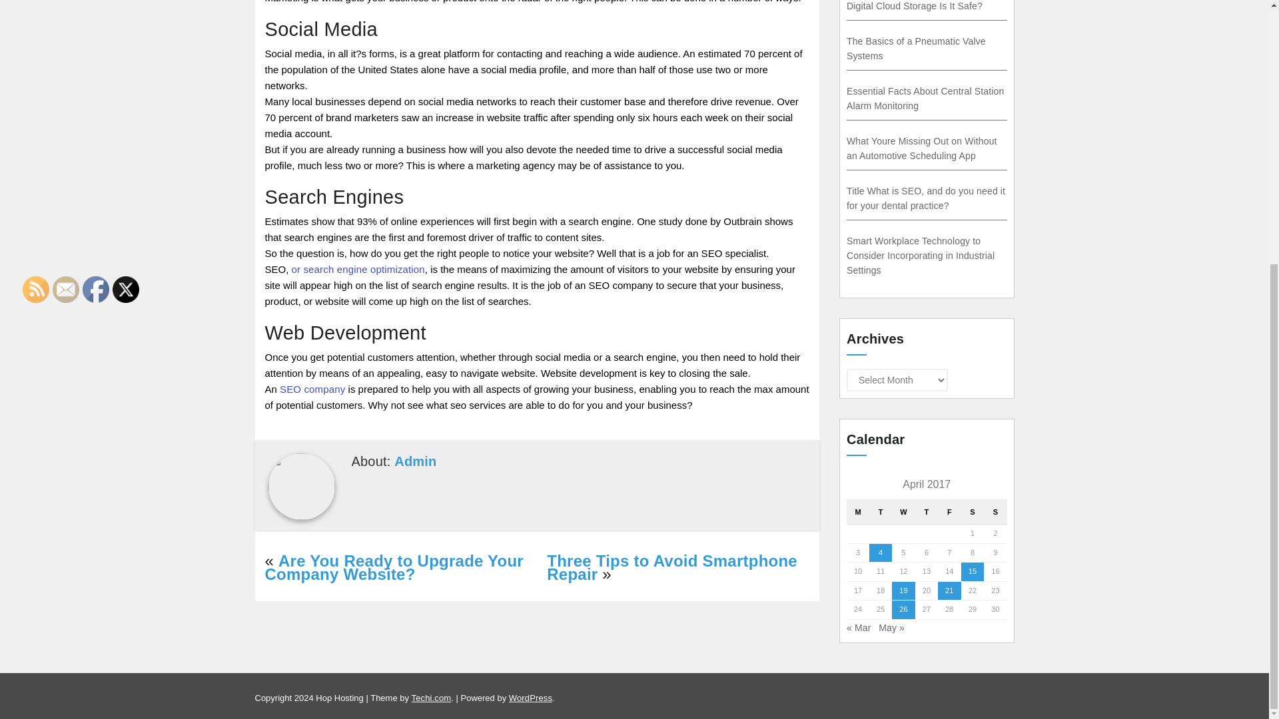 The height and width of the screenshot is (719, 1279). Describe the element at coordinates (926, 512) in the screenshot. I see `Thursday` at that location.